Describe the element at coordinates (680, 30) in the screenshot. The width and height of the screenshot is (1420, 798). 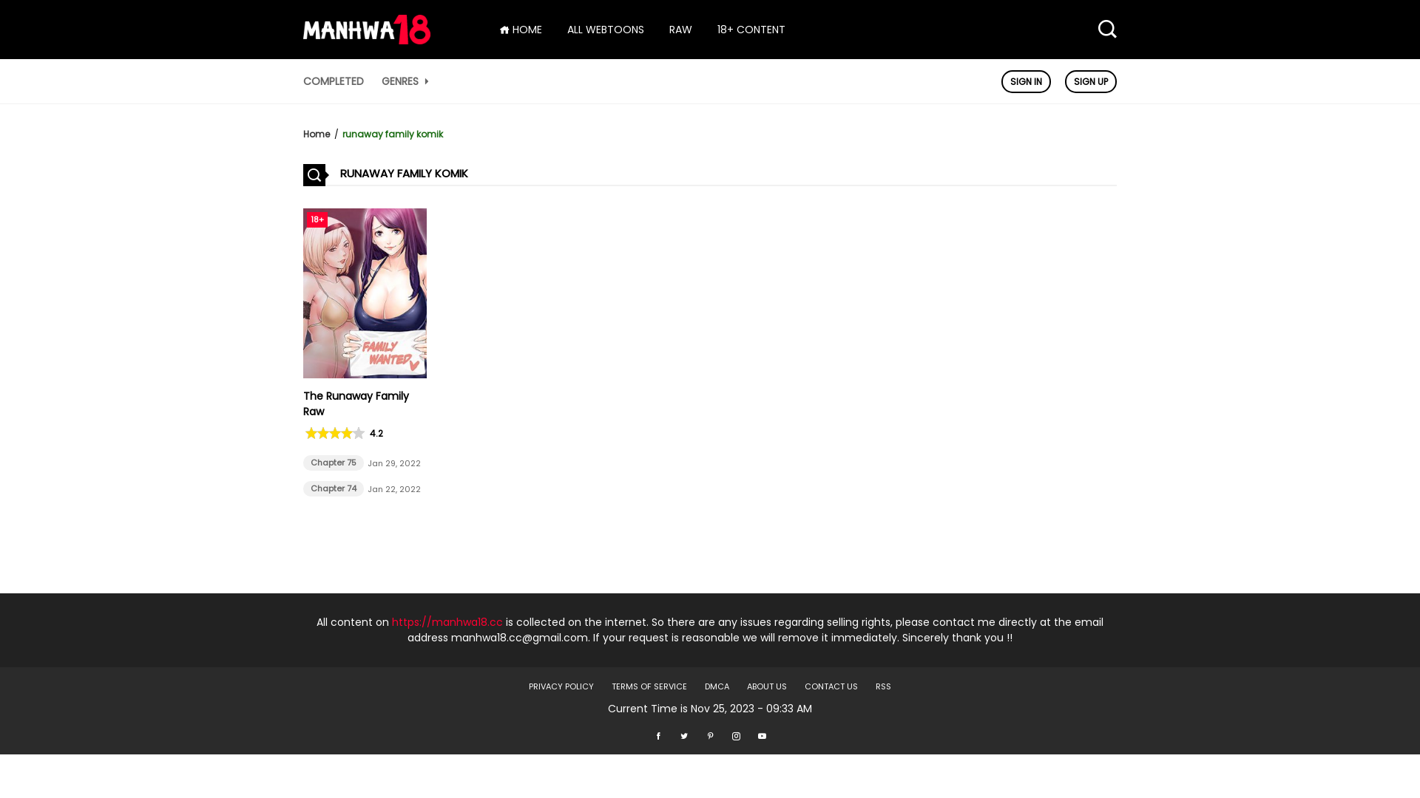
I see `RAW` at that location.